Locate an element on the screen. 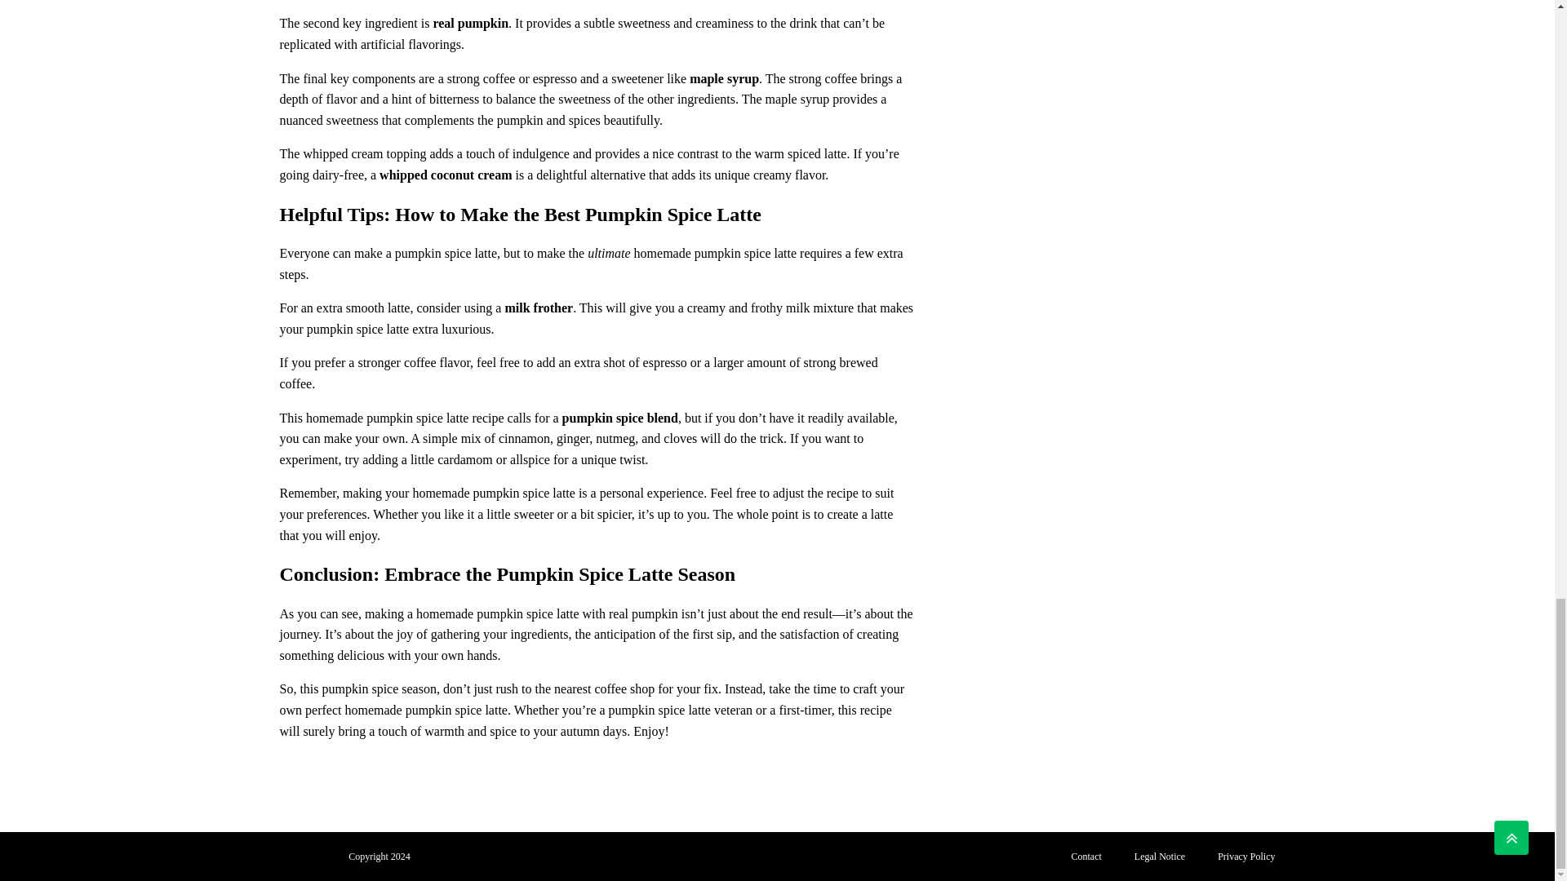  Legal Notice is located at coordinates (1160, 857).